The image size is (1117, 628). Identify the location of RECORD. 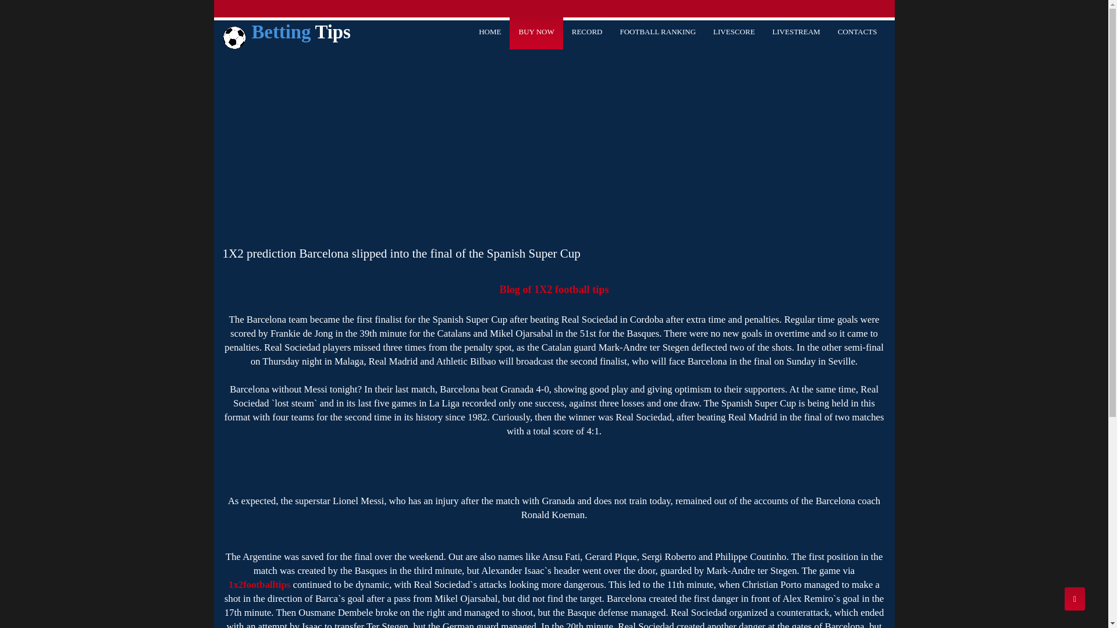
(588, 32).